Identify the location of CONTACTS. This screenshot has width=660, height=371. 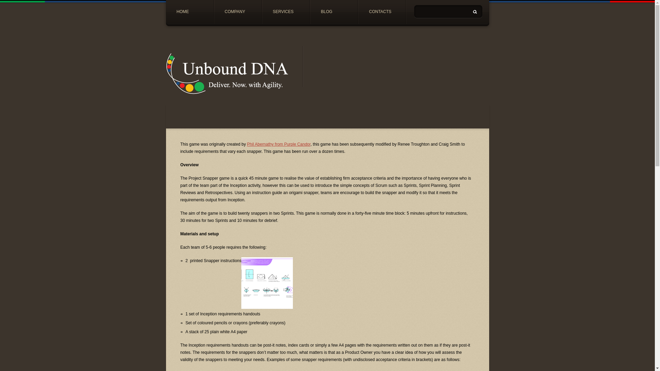
(382, 12).